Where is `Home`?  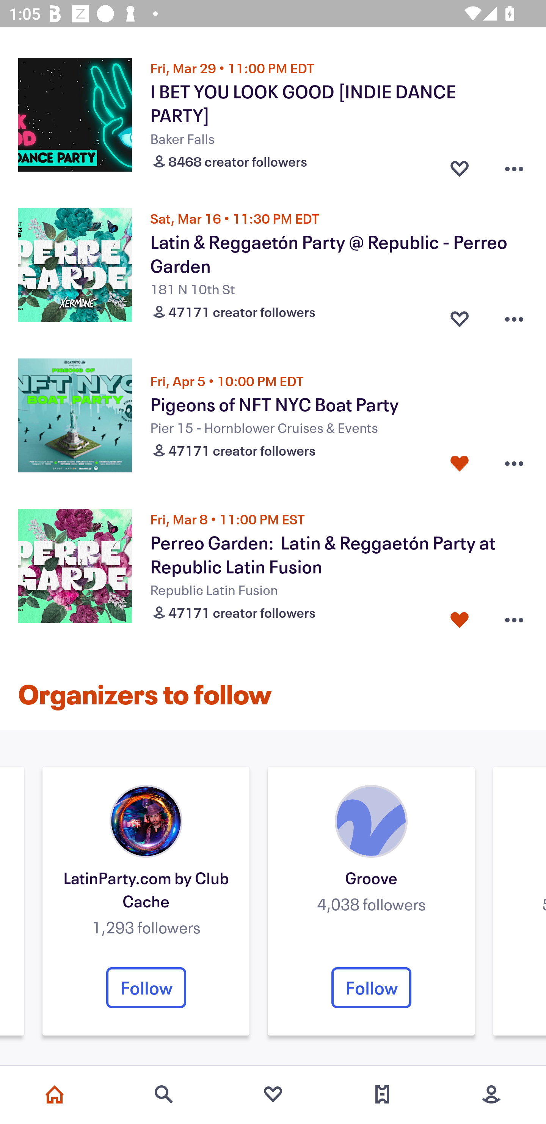 Home is located at coordinates (55, 1094).